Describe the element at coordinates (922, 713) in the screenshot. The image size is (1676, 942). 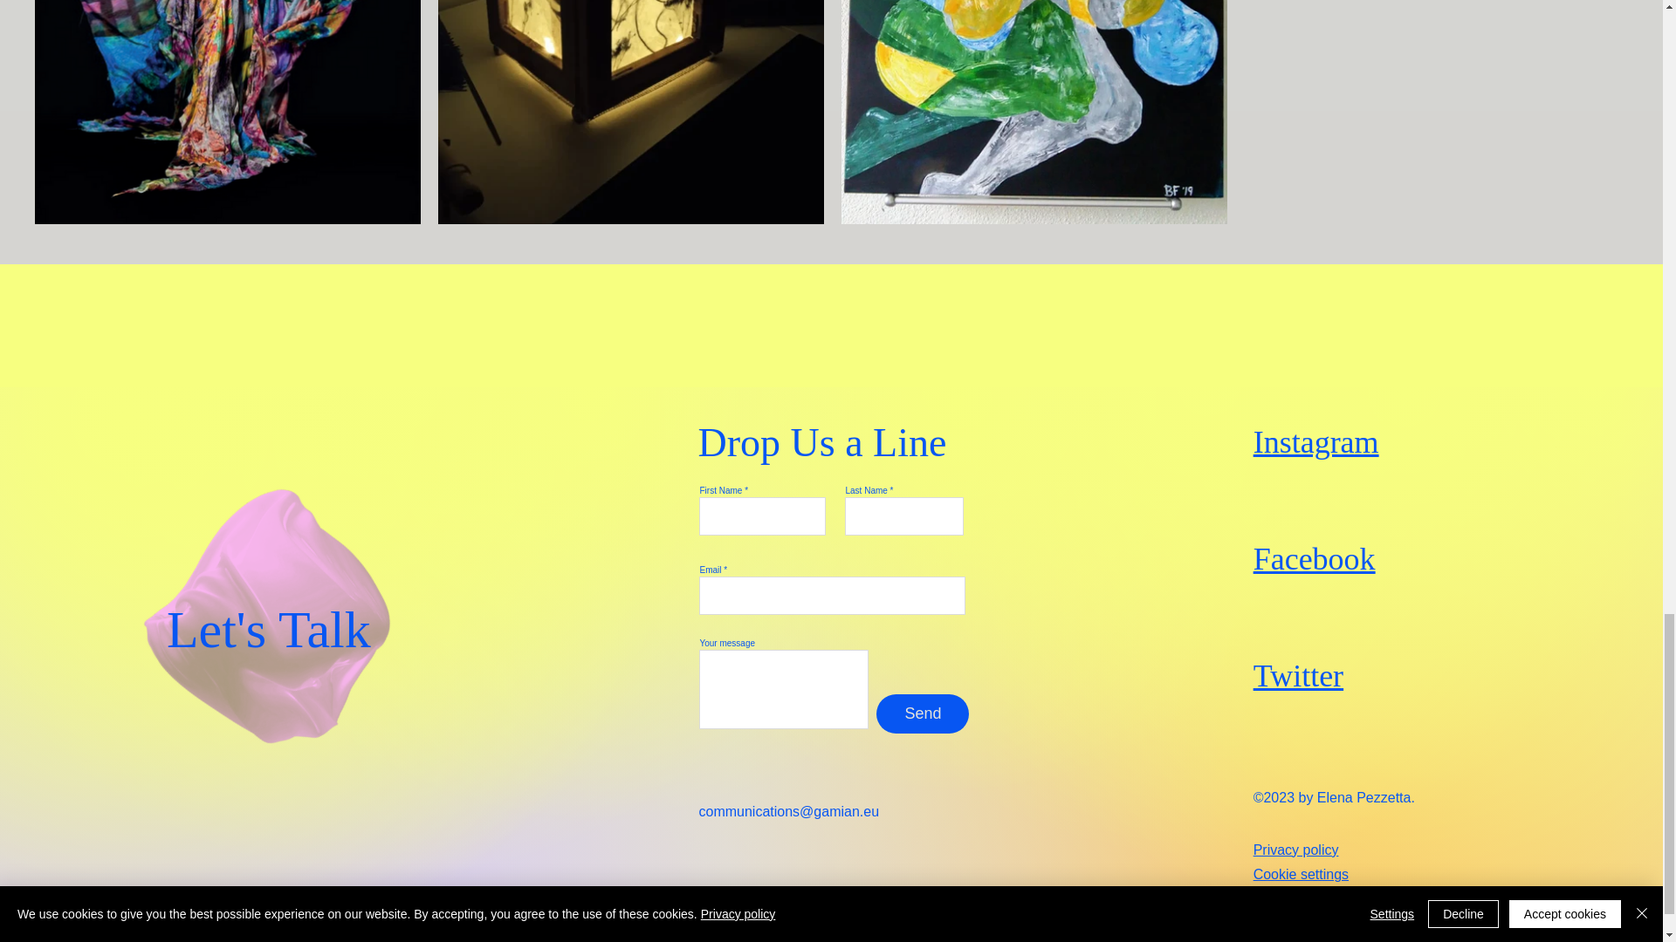
I see `Send` at that location.